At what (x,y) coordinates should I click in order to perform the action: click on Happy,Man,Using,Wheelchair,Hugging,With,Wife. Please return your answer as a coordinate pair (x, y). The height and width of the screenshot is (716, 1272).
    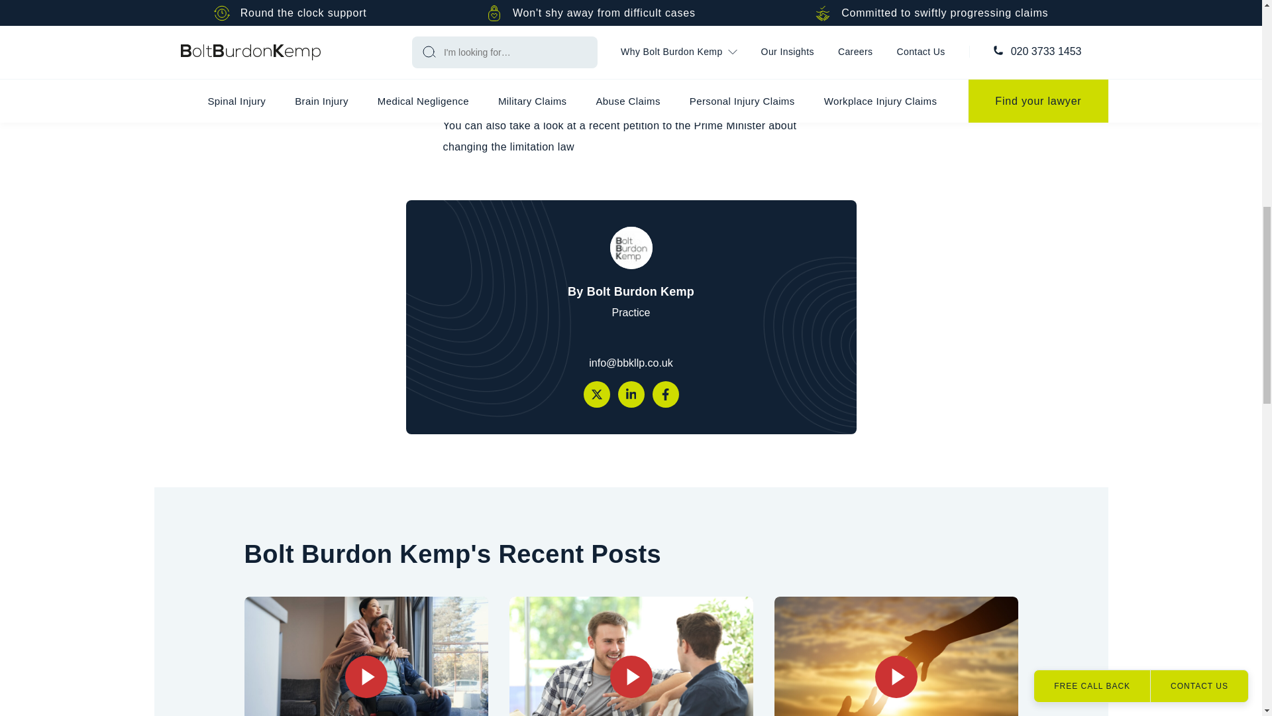
    Looking at the image, I should click on (366, 656).